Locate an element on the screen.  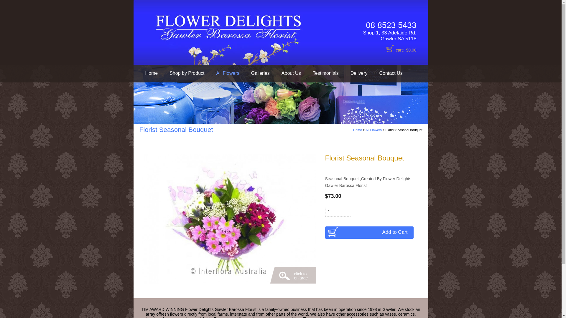
click to enlarge is located at coordinates (228, 219).